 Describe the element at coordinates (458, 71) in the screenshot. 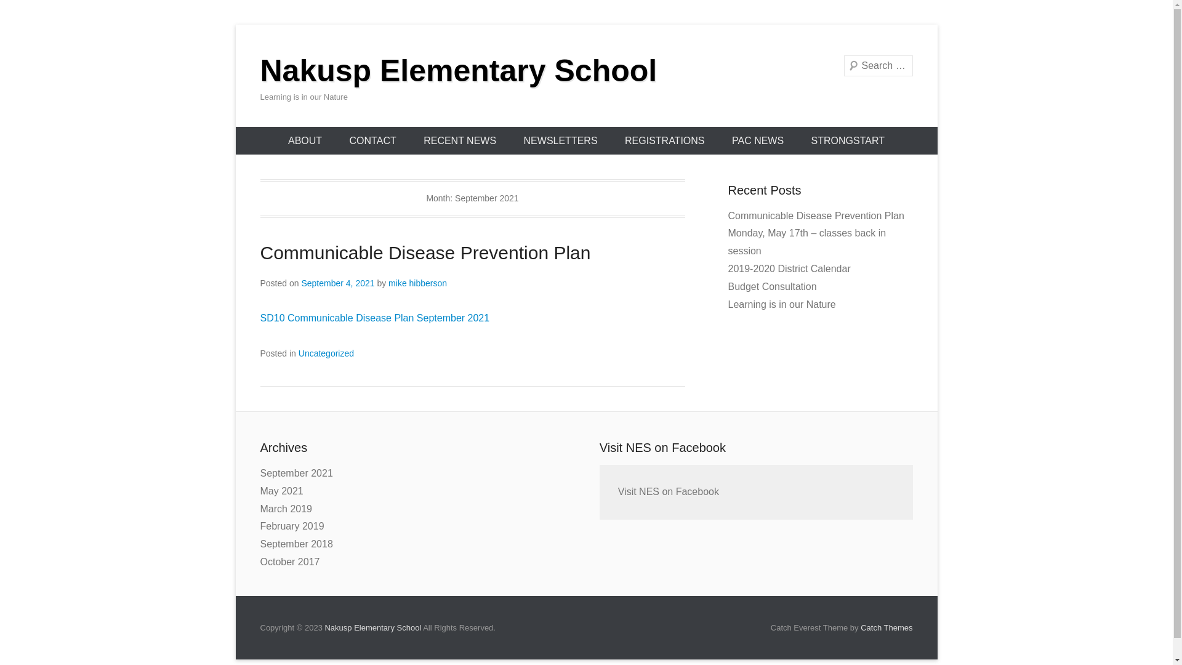

I see `Nakusp Elementary School` at that location.